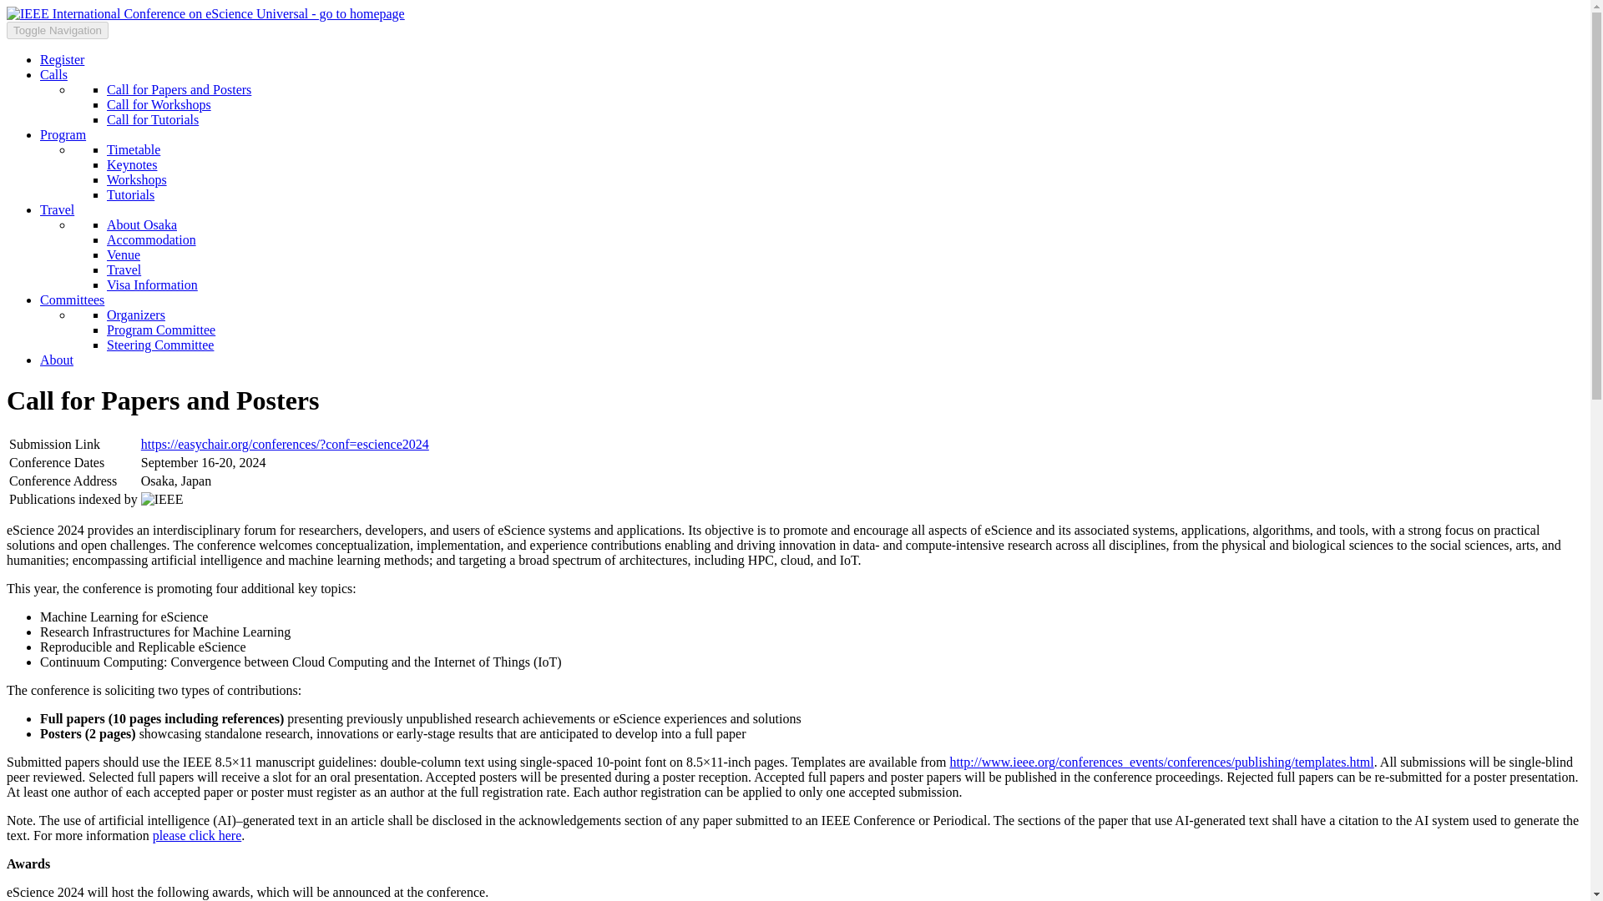  What do you see at coordinates (153, 120) in the screenshot?
I see `Call for Tutorials` at bounding box center [153, 120].